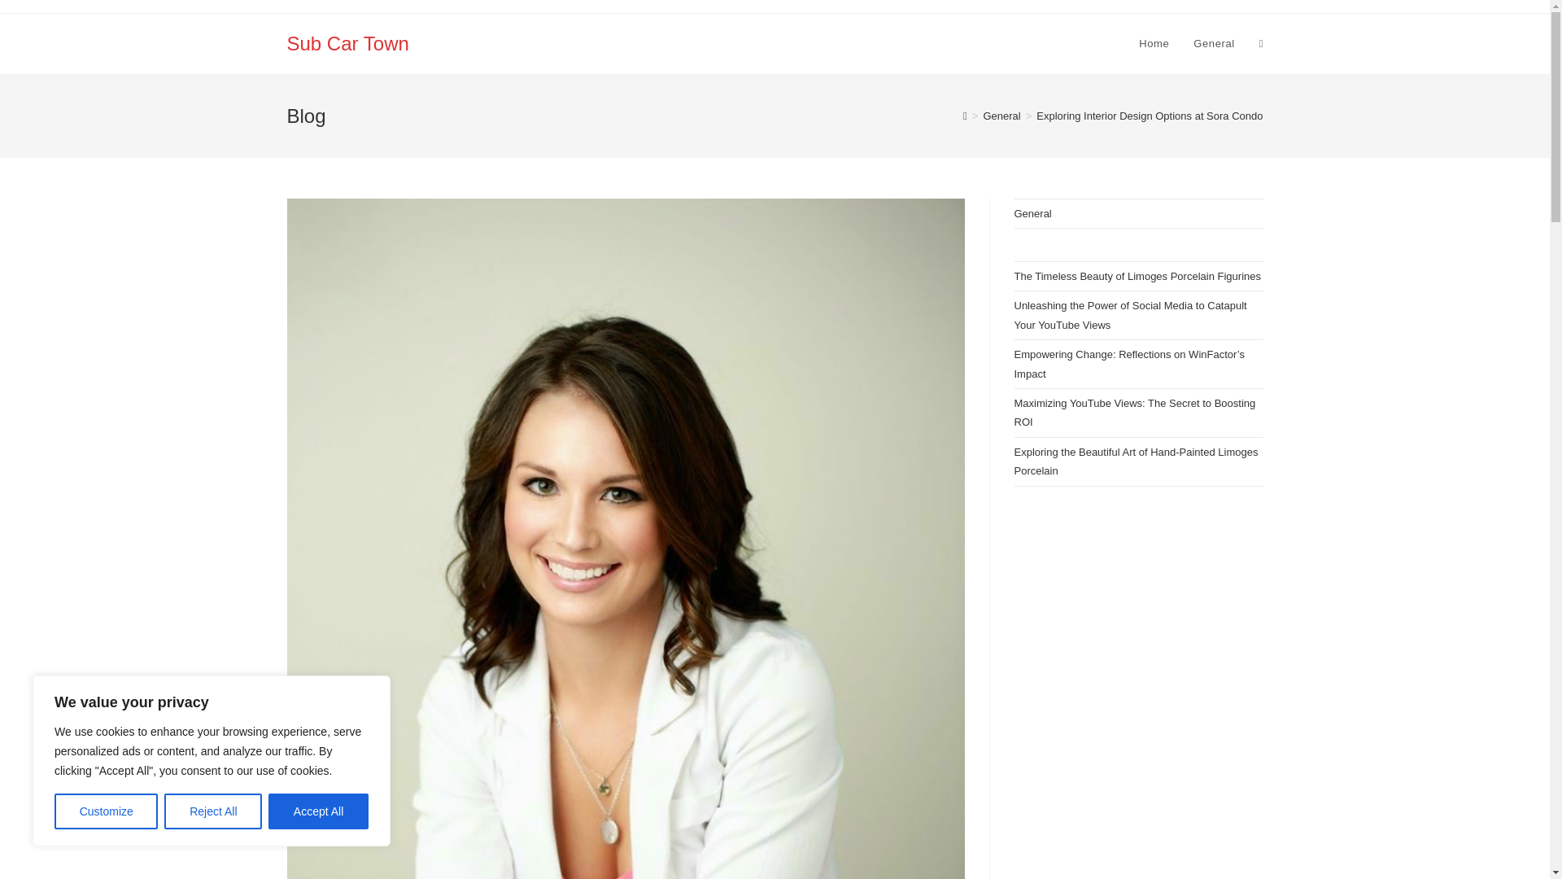 The image size is (1562, 879). I want to click on General, so click(1001, 116).